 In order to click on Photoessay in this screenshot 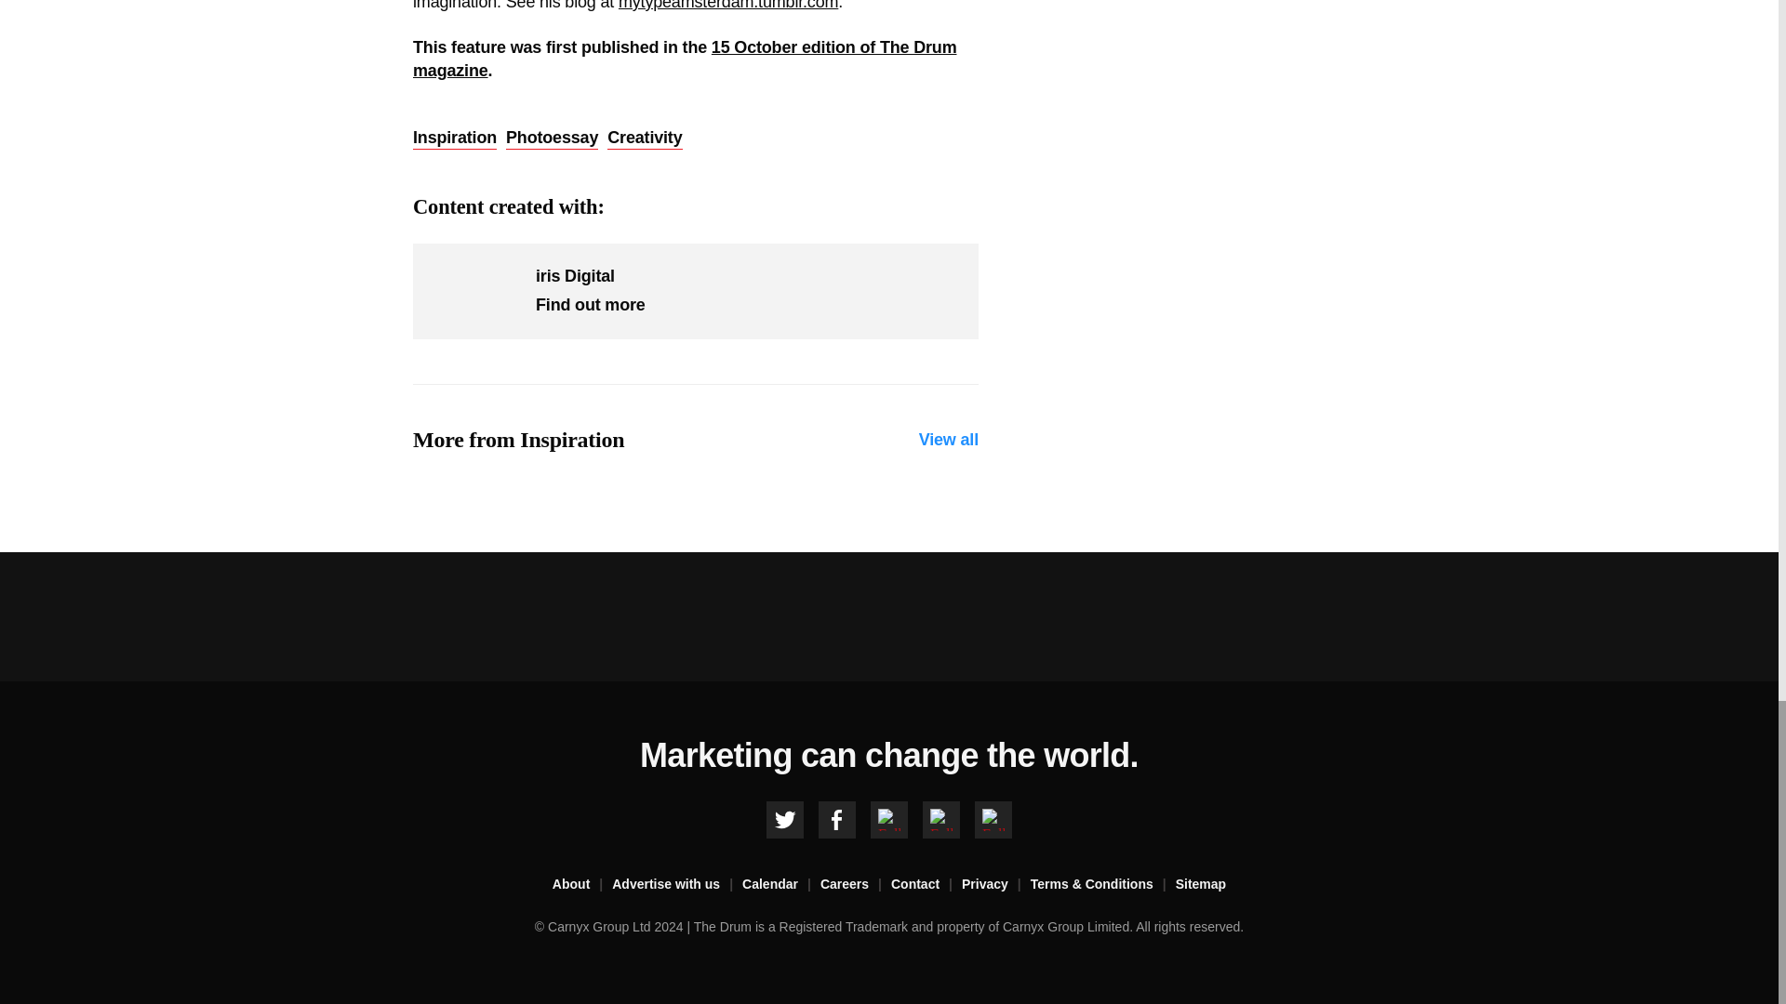, I will do `click(552, 138)`.